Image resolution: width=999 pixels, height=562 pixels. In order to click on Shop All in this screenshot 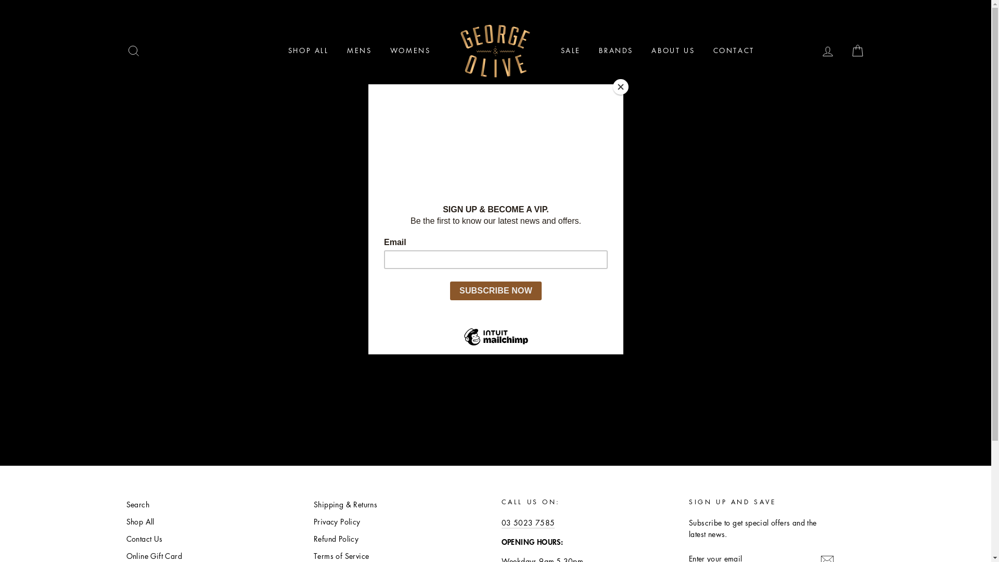, I will do `click(140, 521)`.